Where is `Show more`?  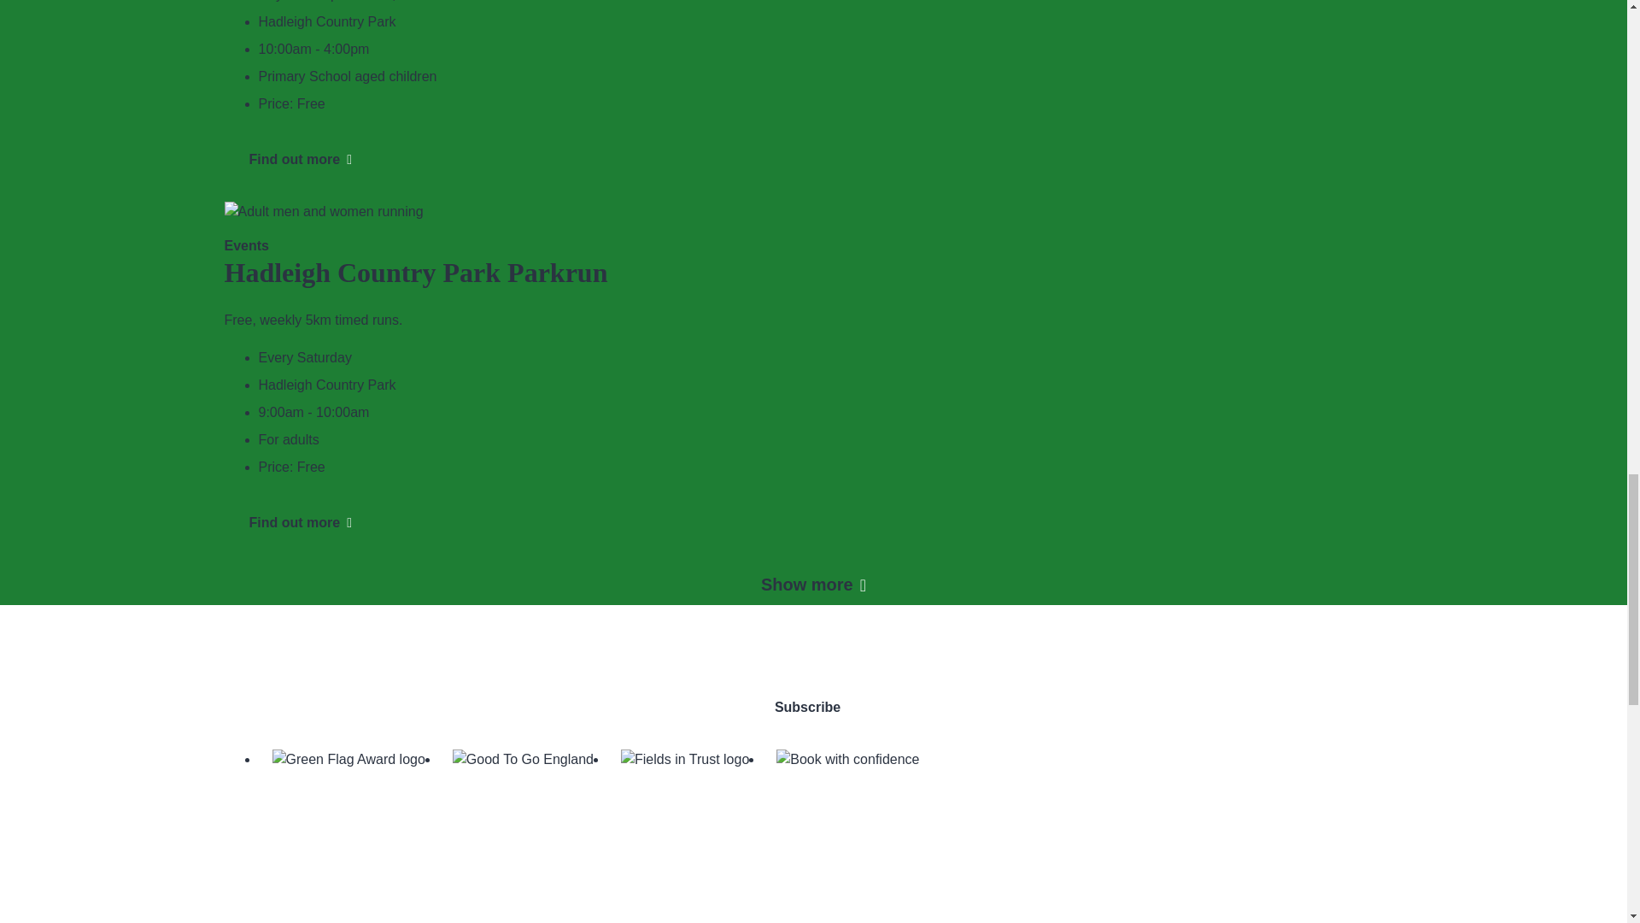 Show more is located at coordinates (813, 585).